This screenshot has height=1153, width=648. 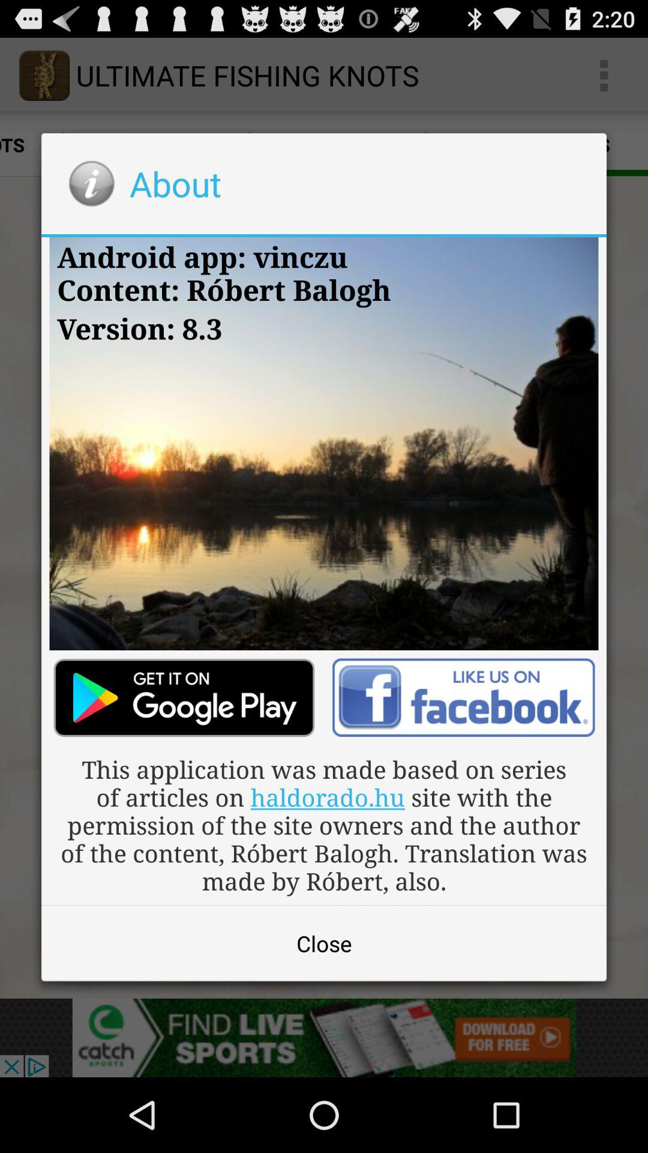 I want to click on download app, so click(x=184, y=698).